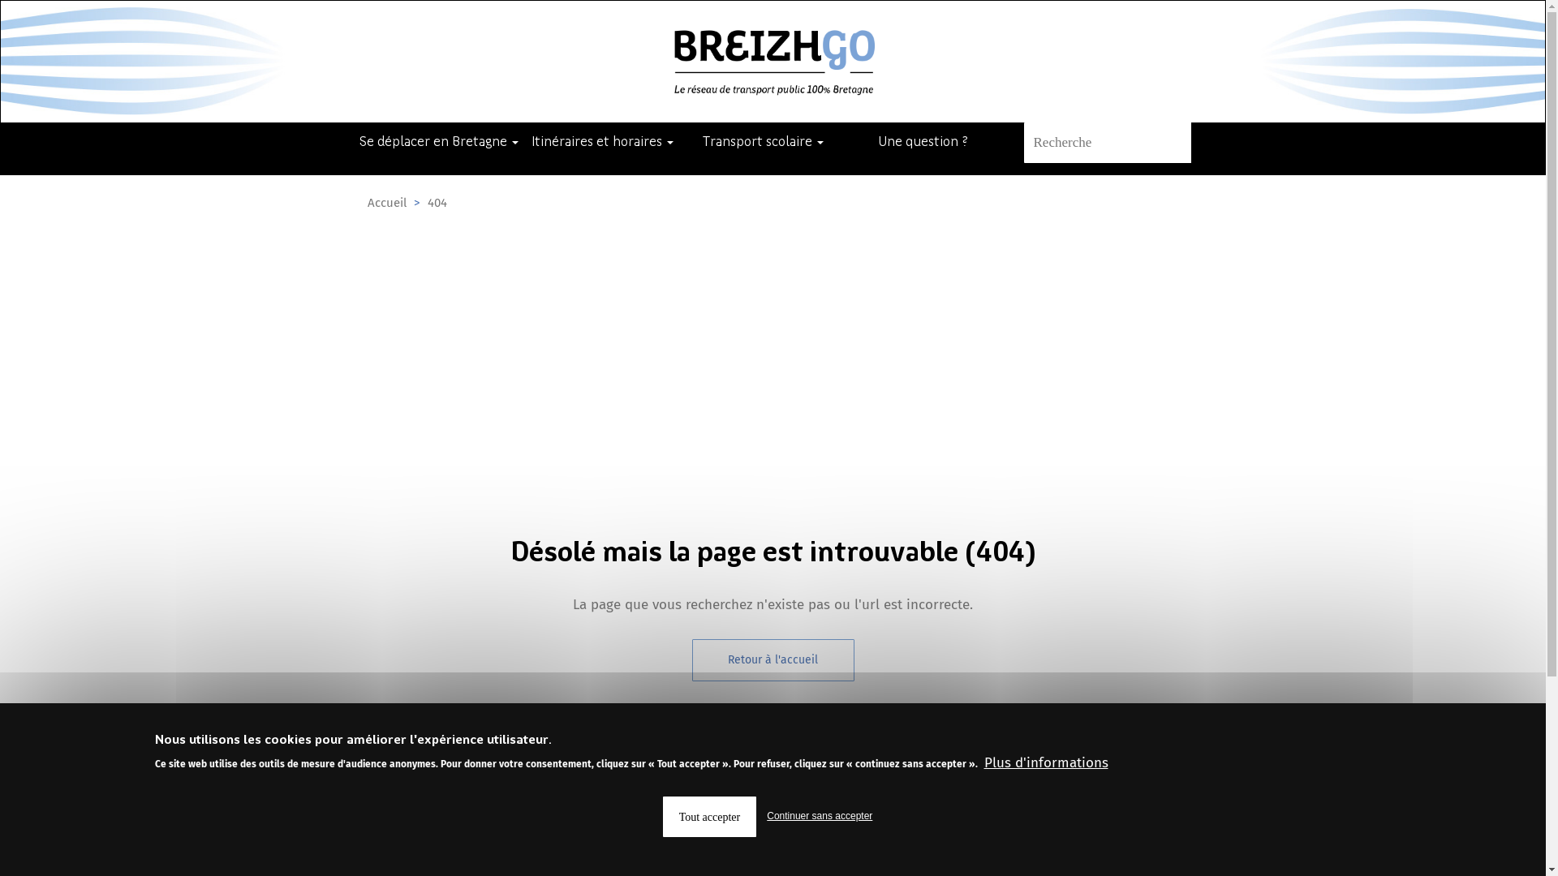 The image size is (1558, 876). I want to click on Continuer sans accepter, so click(820, 816).